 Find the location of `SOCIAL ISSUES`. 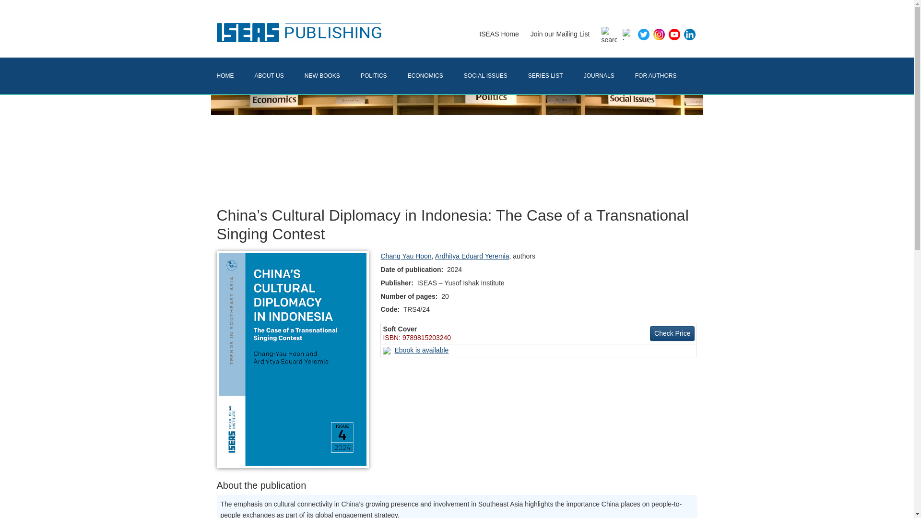

SOCIAL ISSUES is located at coordinates (496, 76).